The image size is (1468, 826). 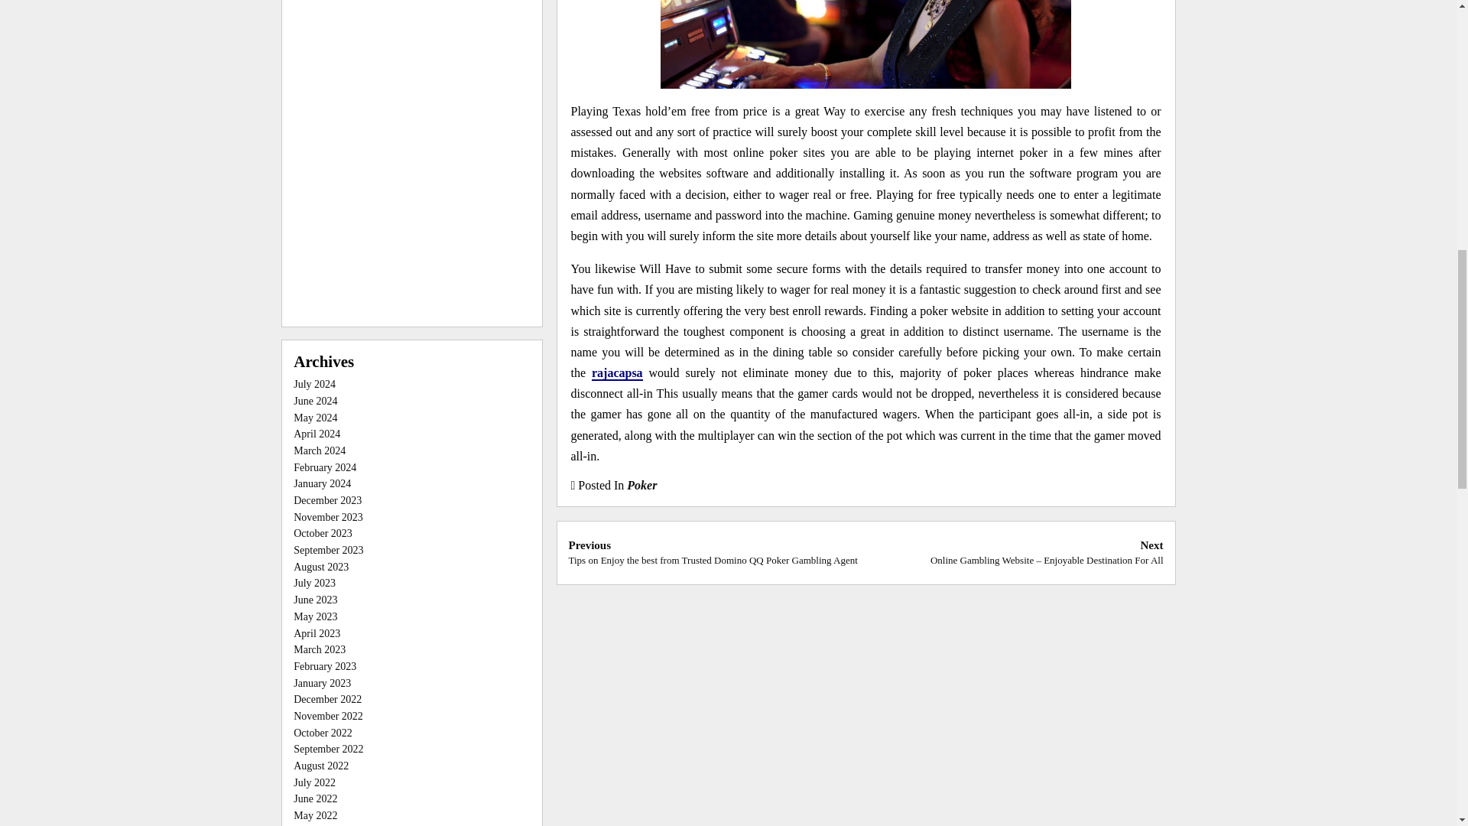 What do you see at coordinates (325, 467) in the screenshot?
I see `February 2024` at bounding box center [325, 467].